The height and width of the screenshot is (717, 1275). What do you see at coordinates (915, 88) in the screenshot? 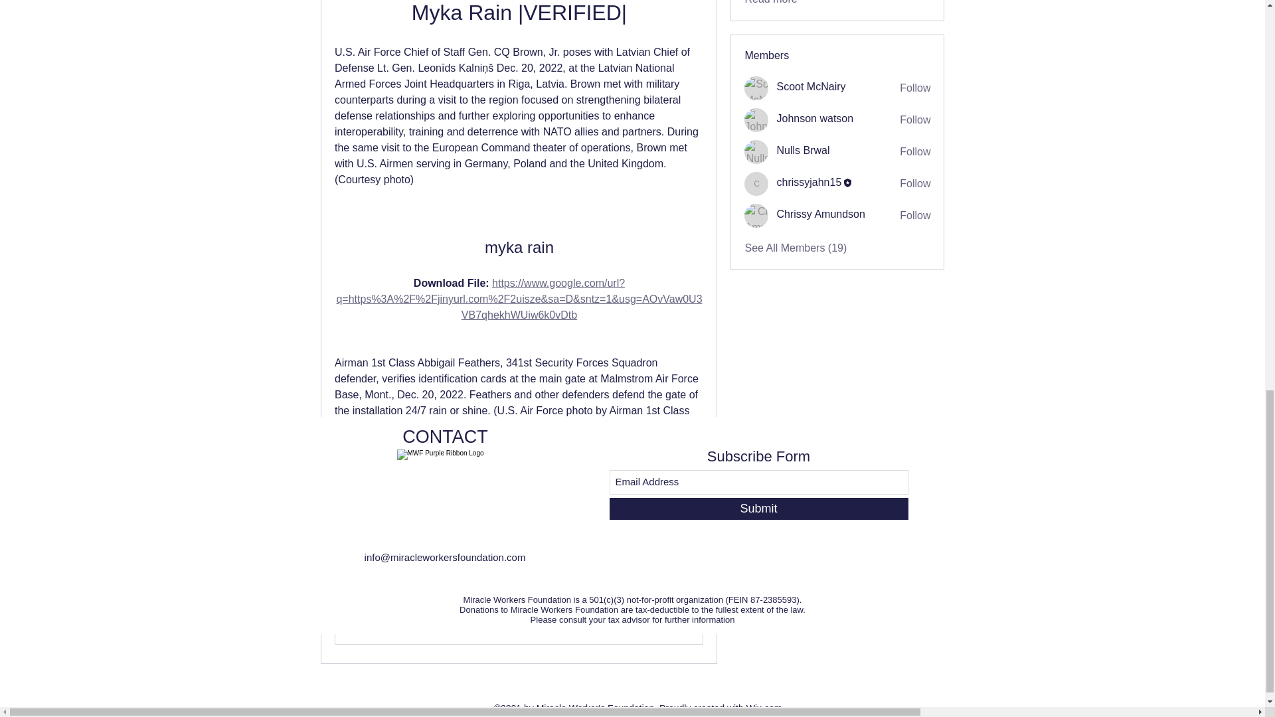
I see `Follow` at bounding box center [915, 88].